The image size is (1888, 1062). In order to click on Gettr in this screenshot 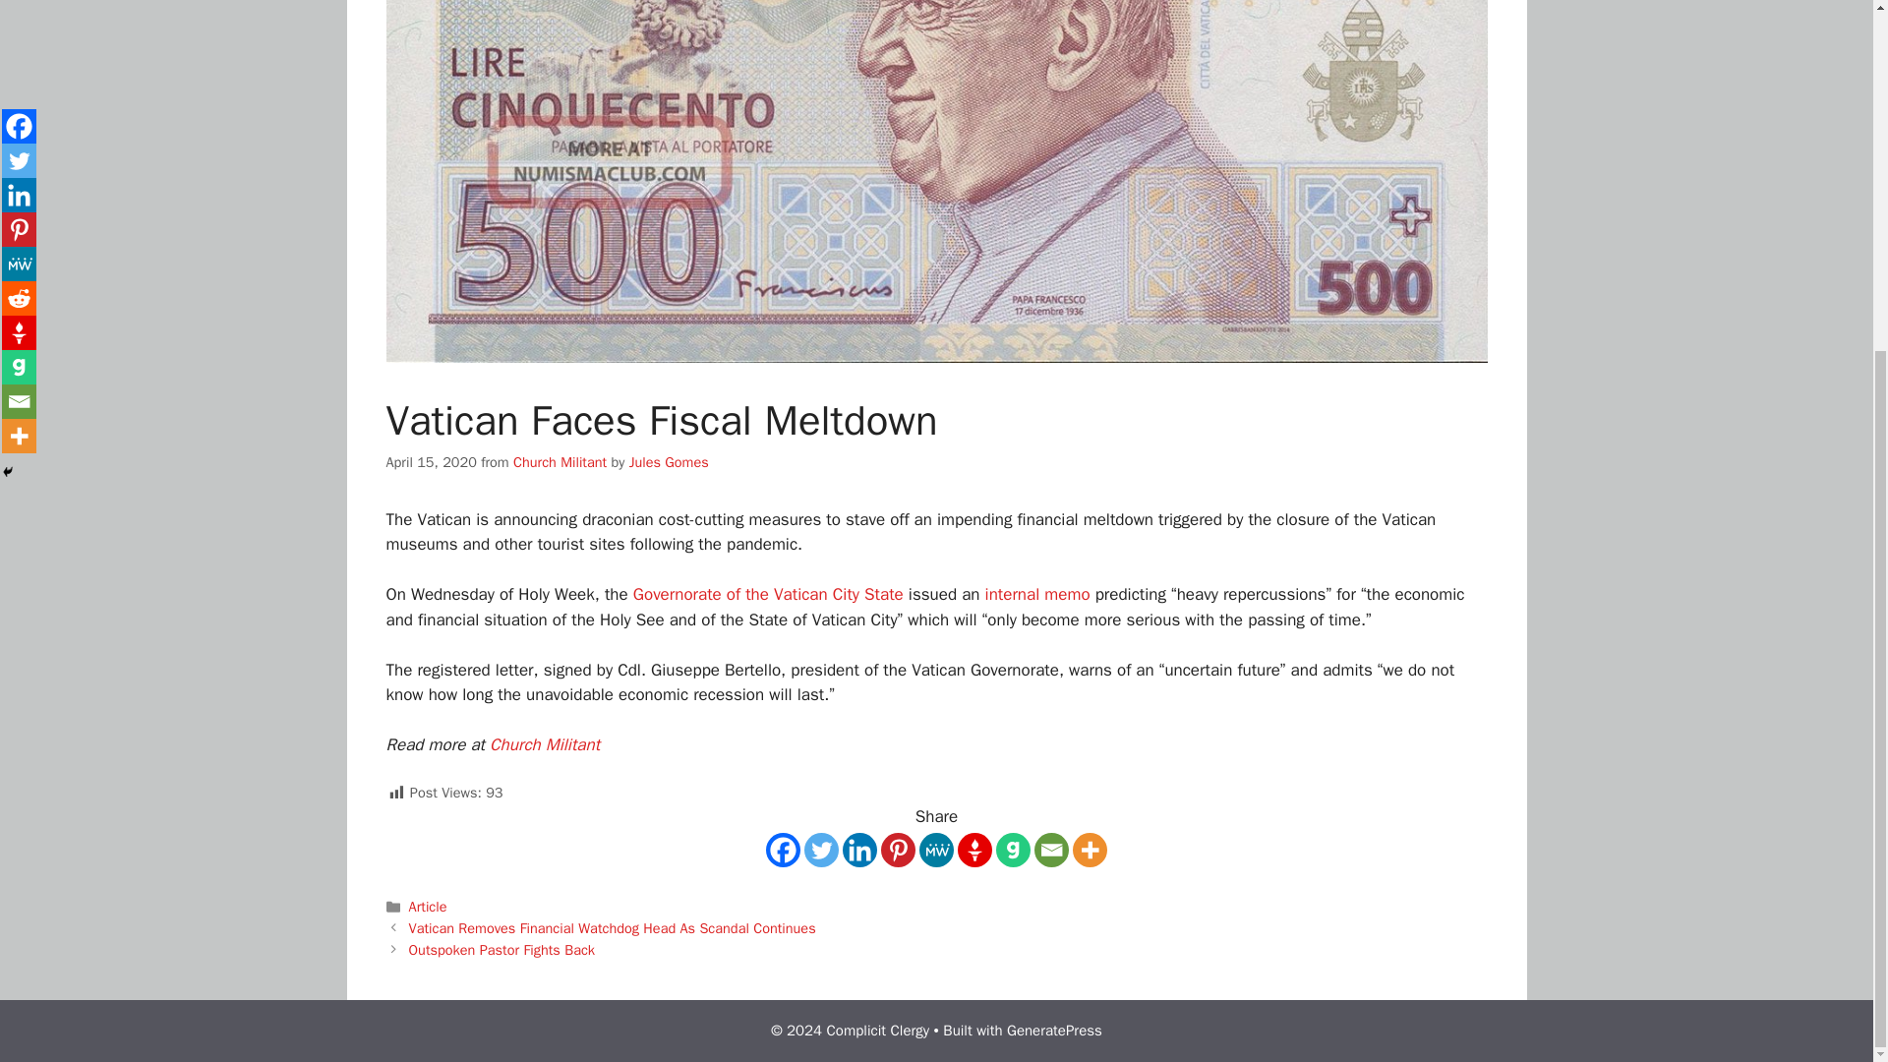, I will do `click(974, 850)`.